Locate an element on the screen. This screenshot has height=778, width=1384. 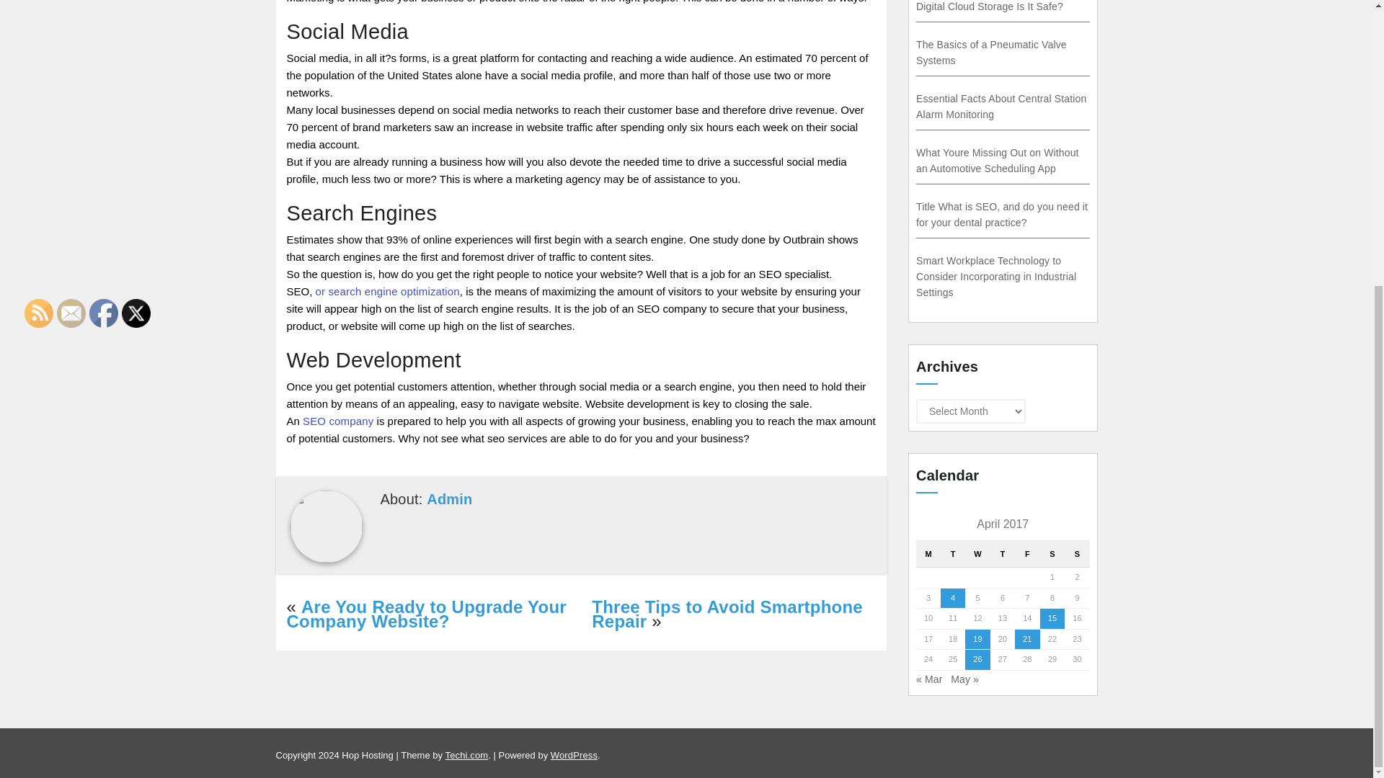
Facebook is located at coordinates (104, 313).